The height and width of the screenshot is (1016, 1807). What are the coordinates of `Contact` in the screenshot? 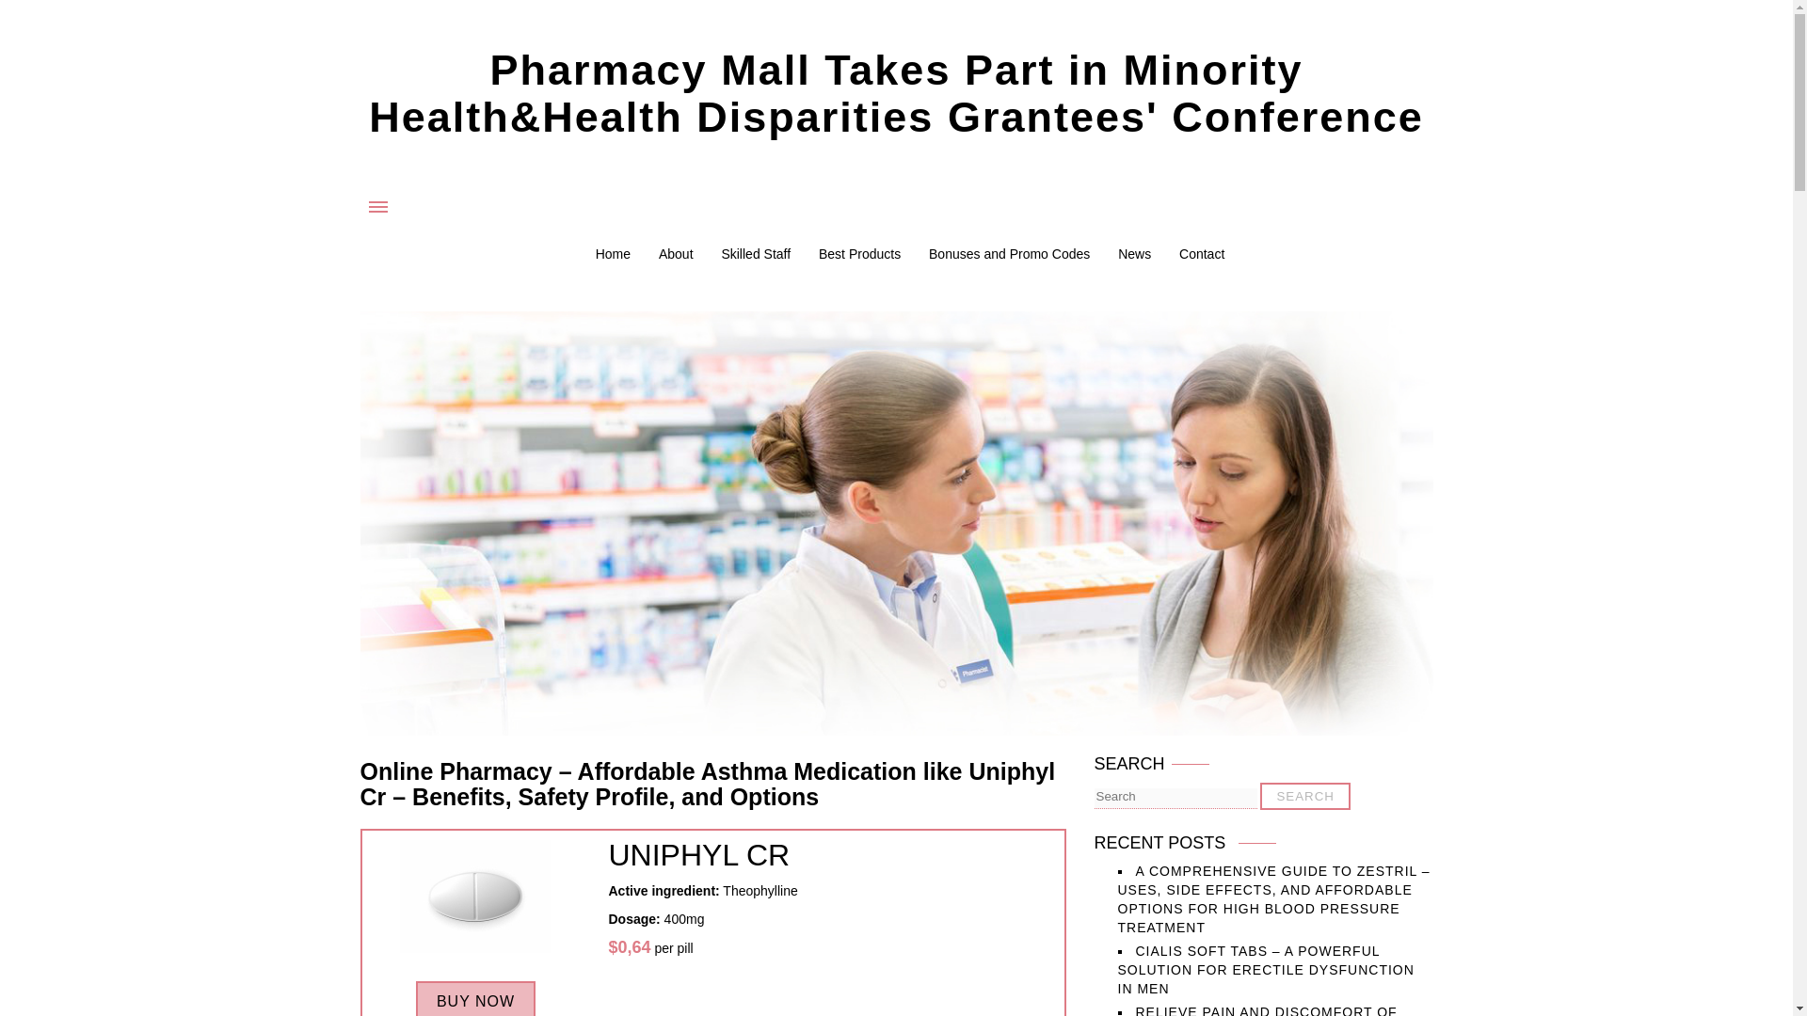 It's located at (1201, 254).